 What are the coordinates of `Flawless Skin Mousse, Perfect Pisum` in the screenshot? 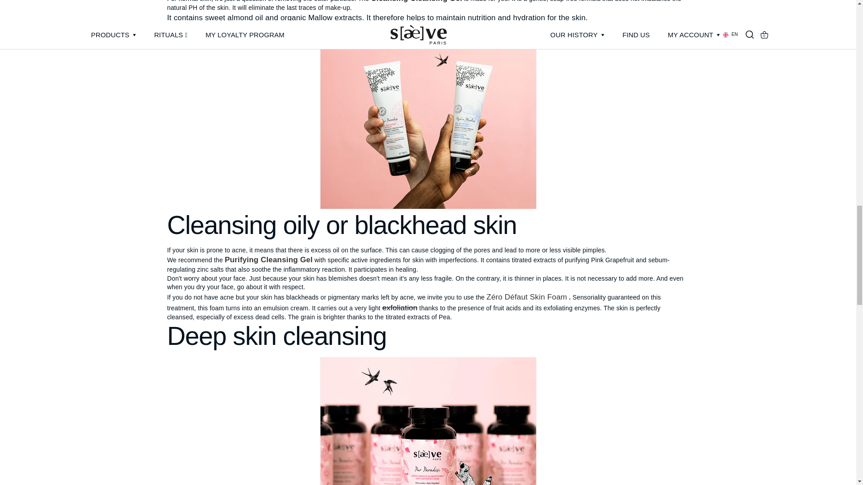 It's located at (527, 297).